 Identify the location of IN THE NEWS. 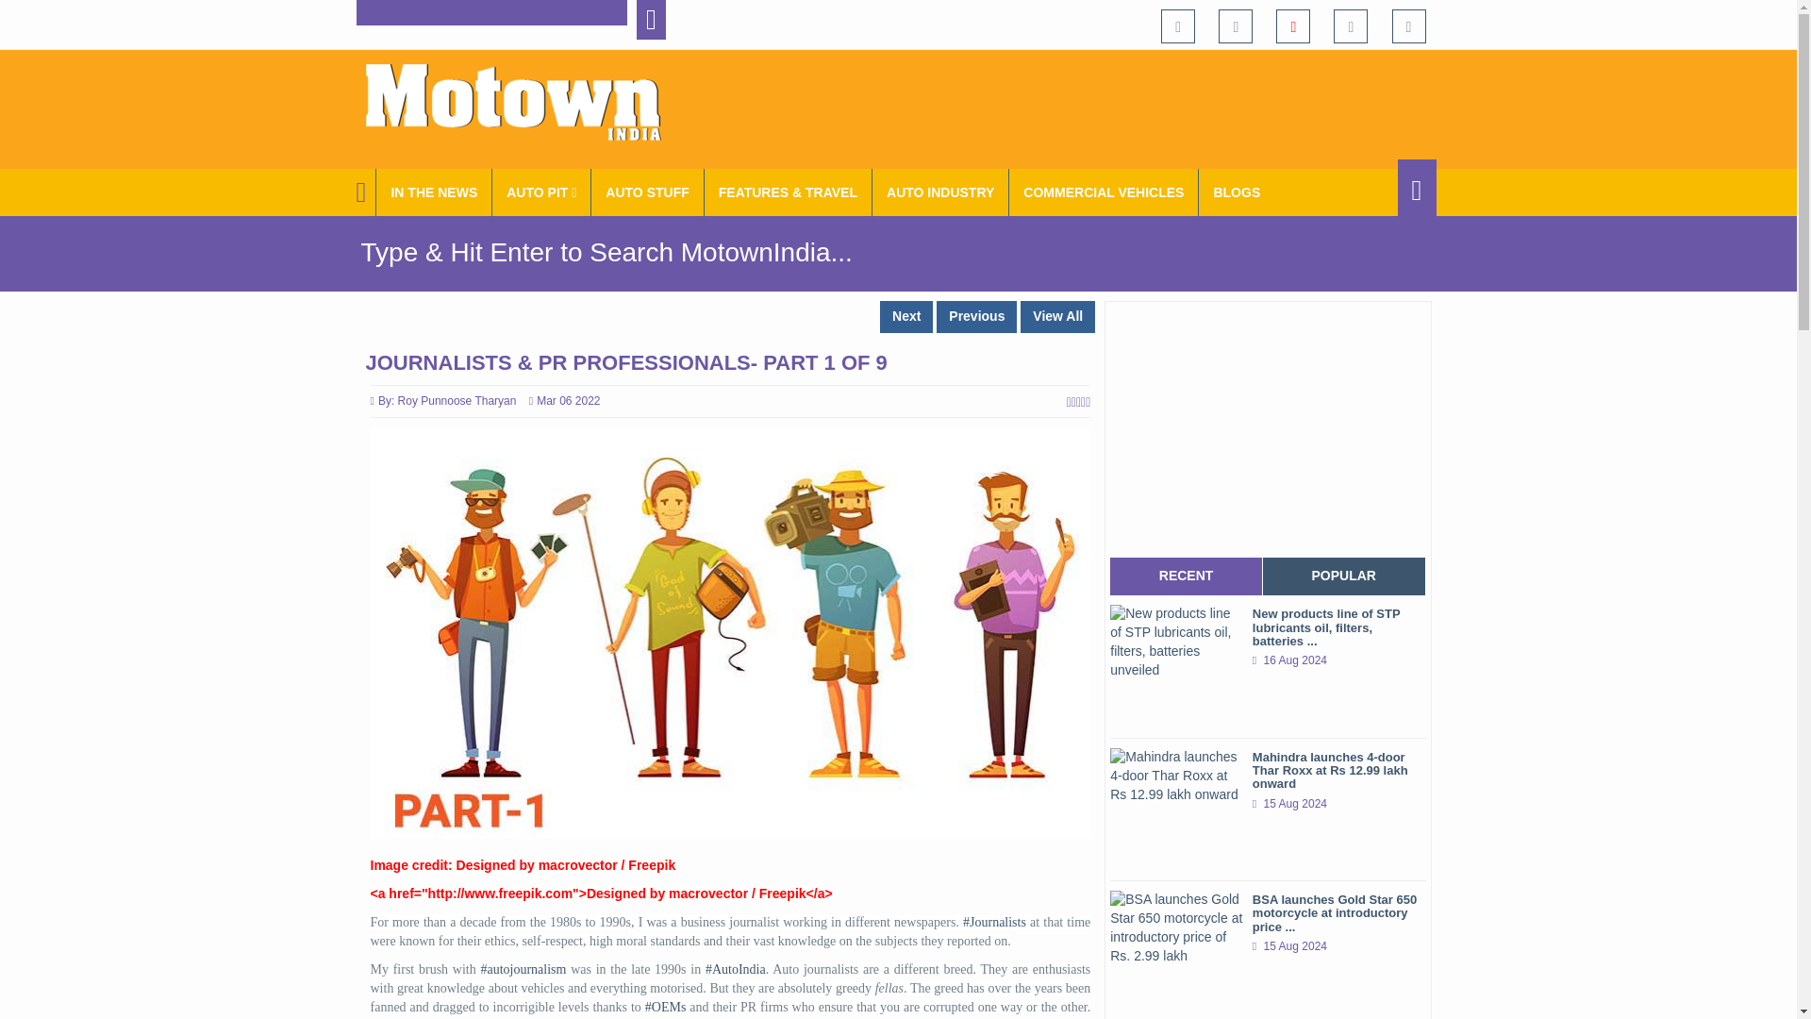
(434, 192).